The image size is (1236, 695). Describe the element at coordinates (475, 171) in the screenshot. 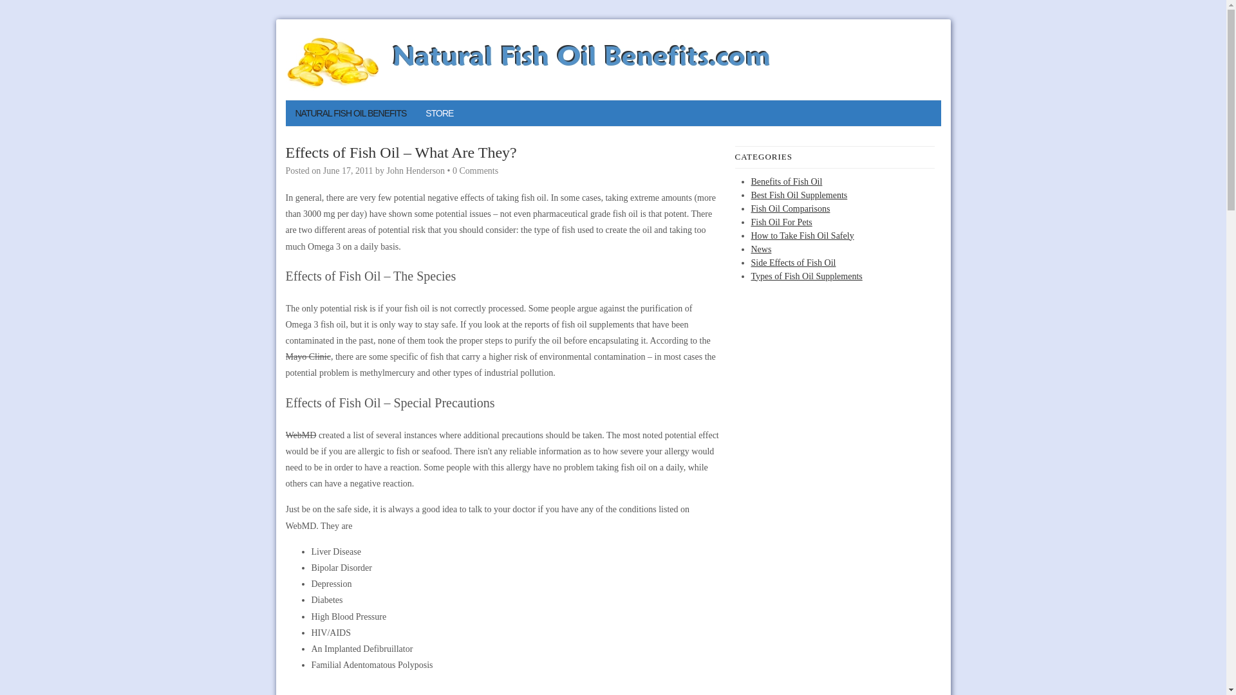

I see `0 Comments` at that location.